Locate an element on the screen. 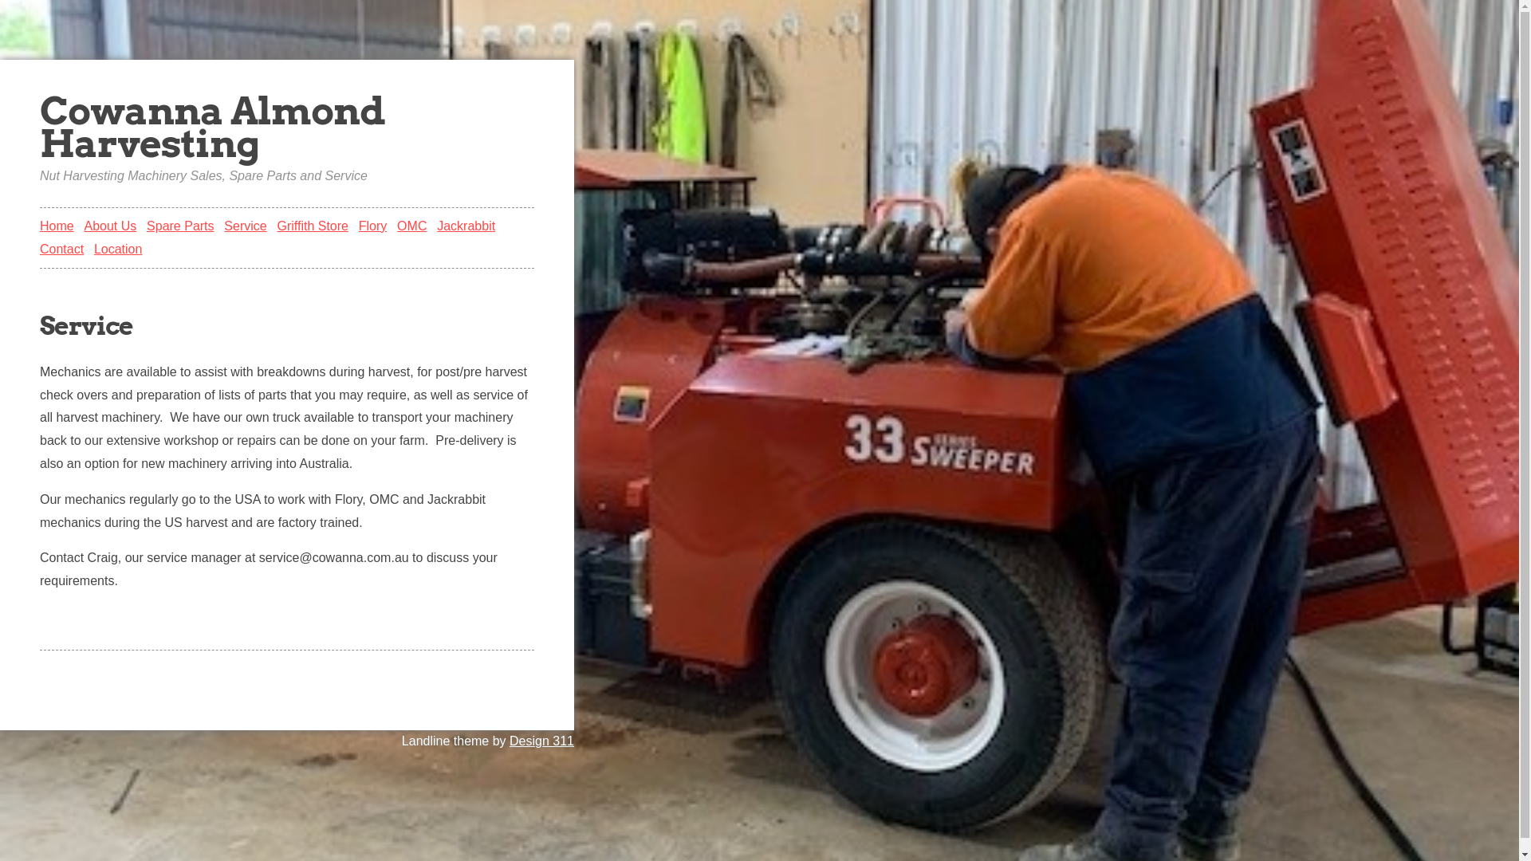 Image resolution: width=1531 pixels, height=861 pixels. Jackrabbit is located at coordinates (466, 226).